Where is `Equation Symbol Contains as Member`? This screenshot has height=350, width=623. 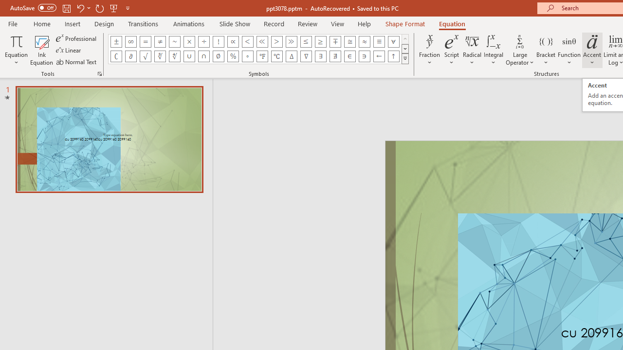
Equation Symbol Contains as Member is located at coordinates (364, 56).